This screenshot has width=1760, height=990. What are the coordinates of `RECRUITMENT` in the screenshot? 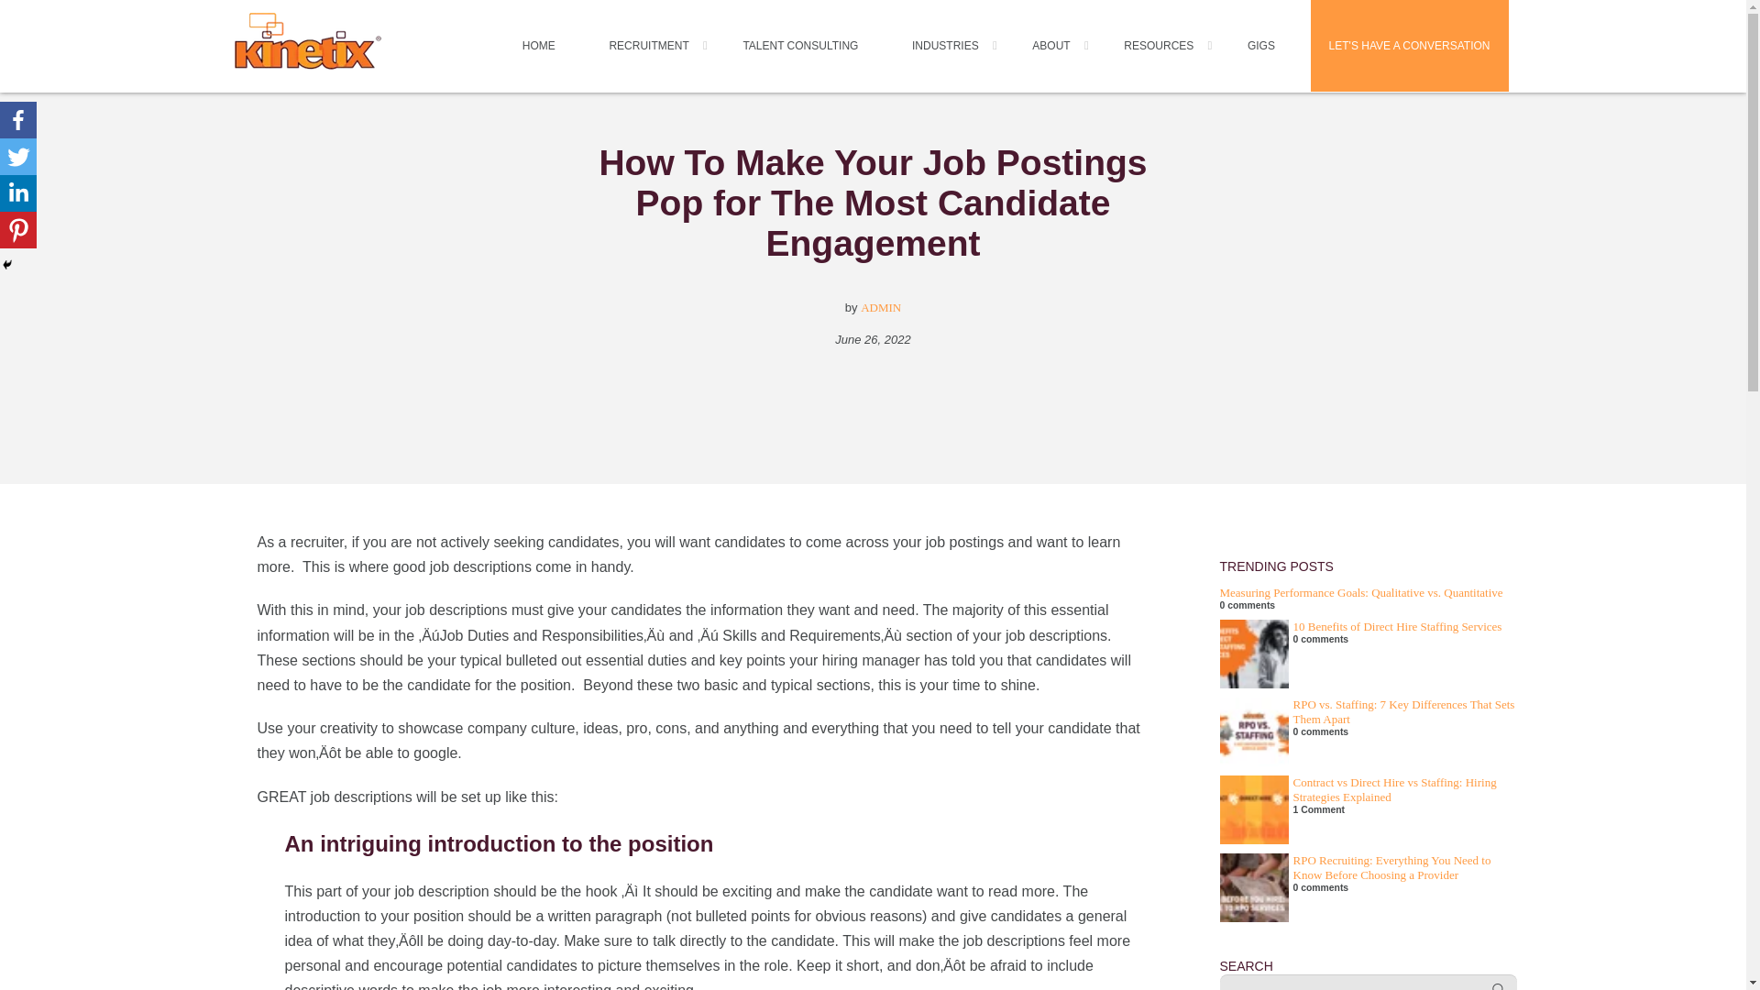 It's located at (648, 46).